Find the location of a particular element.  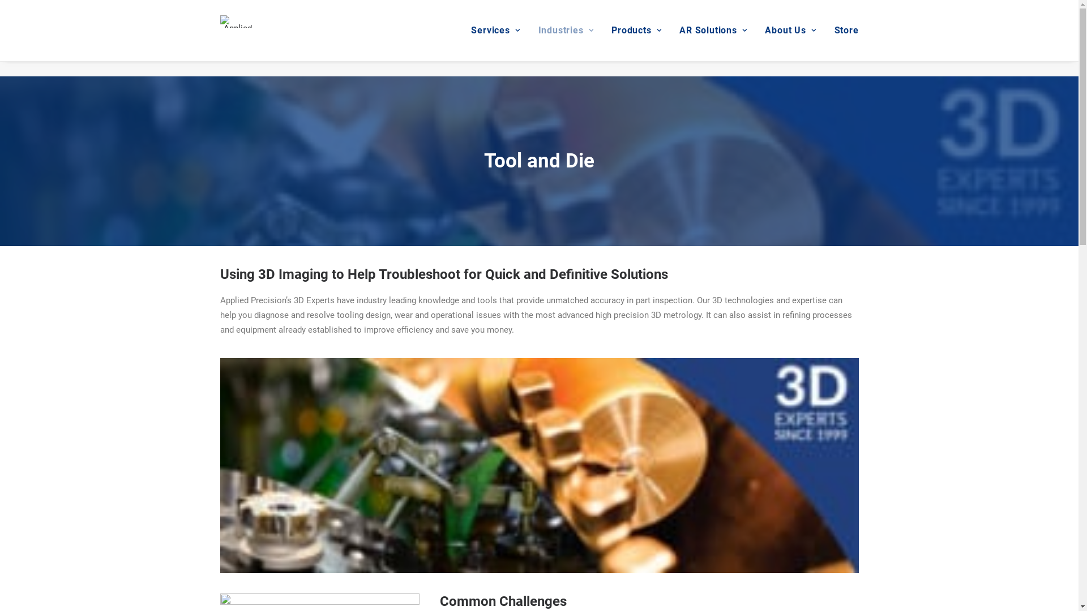

Services is located at coordinates (499, 31).